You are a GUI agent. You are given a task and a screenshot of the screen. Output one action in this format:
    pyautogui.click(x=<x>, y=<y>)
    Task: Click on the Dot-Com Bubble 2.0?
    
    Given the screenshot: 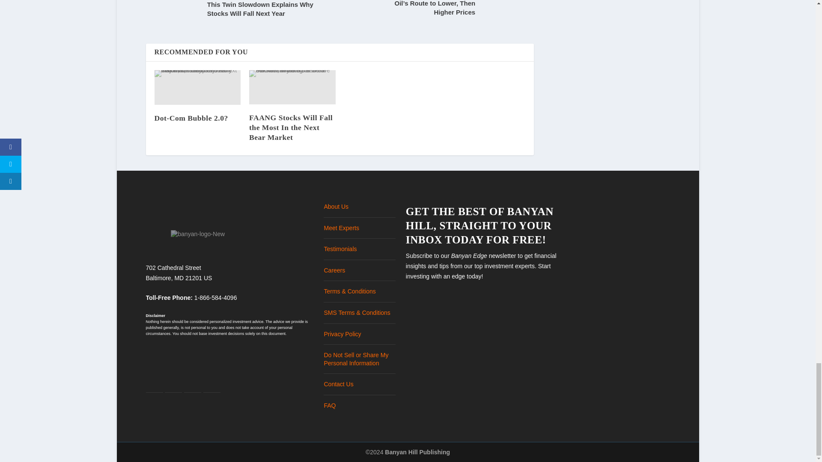 What is the action you would take?
    pyautogui.click(x=191, y=118)
    